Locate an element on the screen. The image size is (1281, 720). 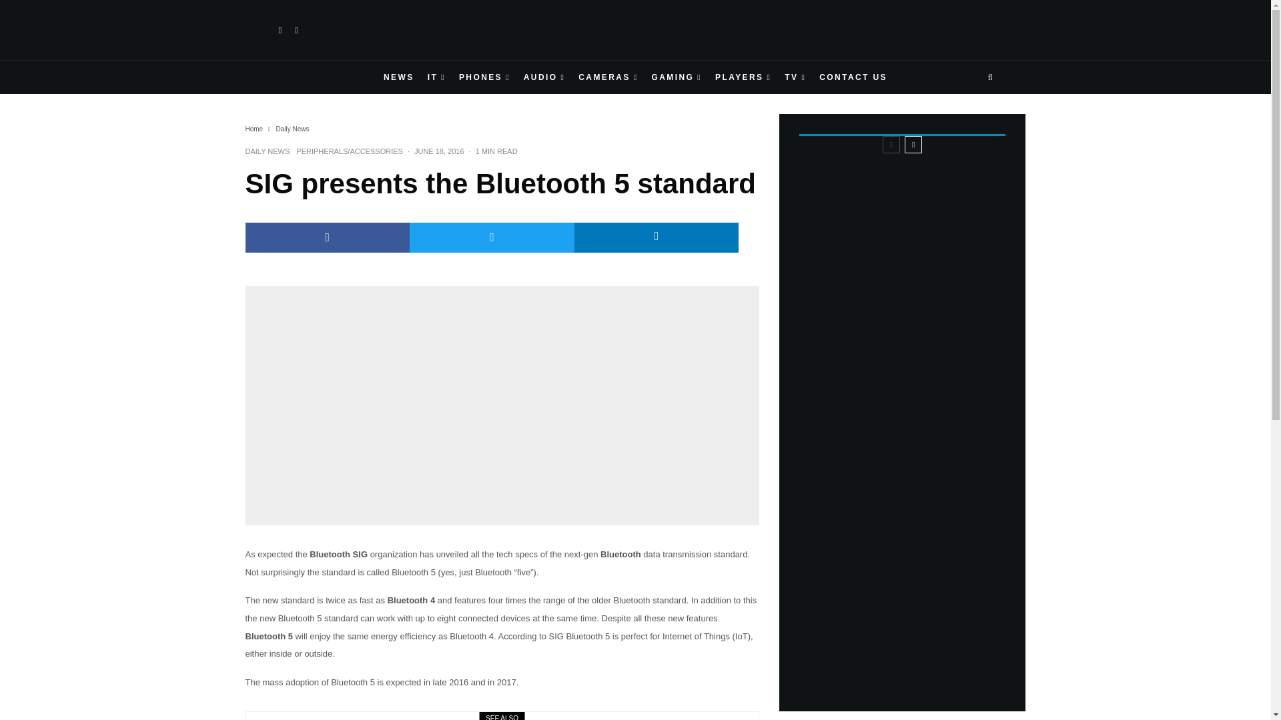
PHONES is located at coordinates (484, 77).